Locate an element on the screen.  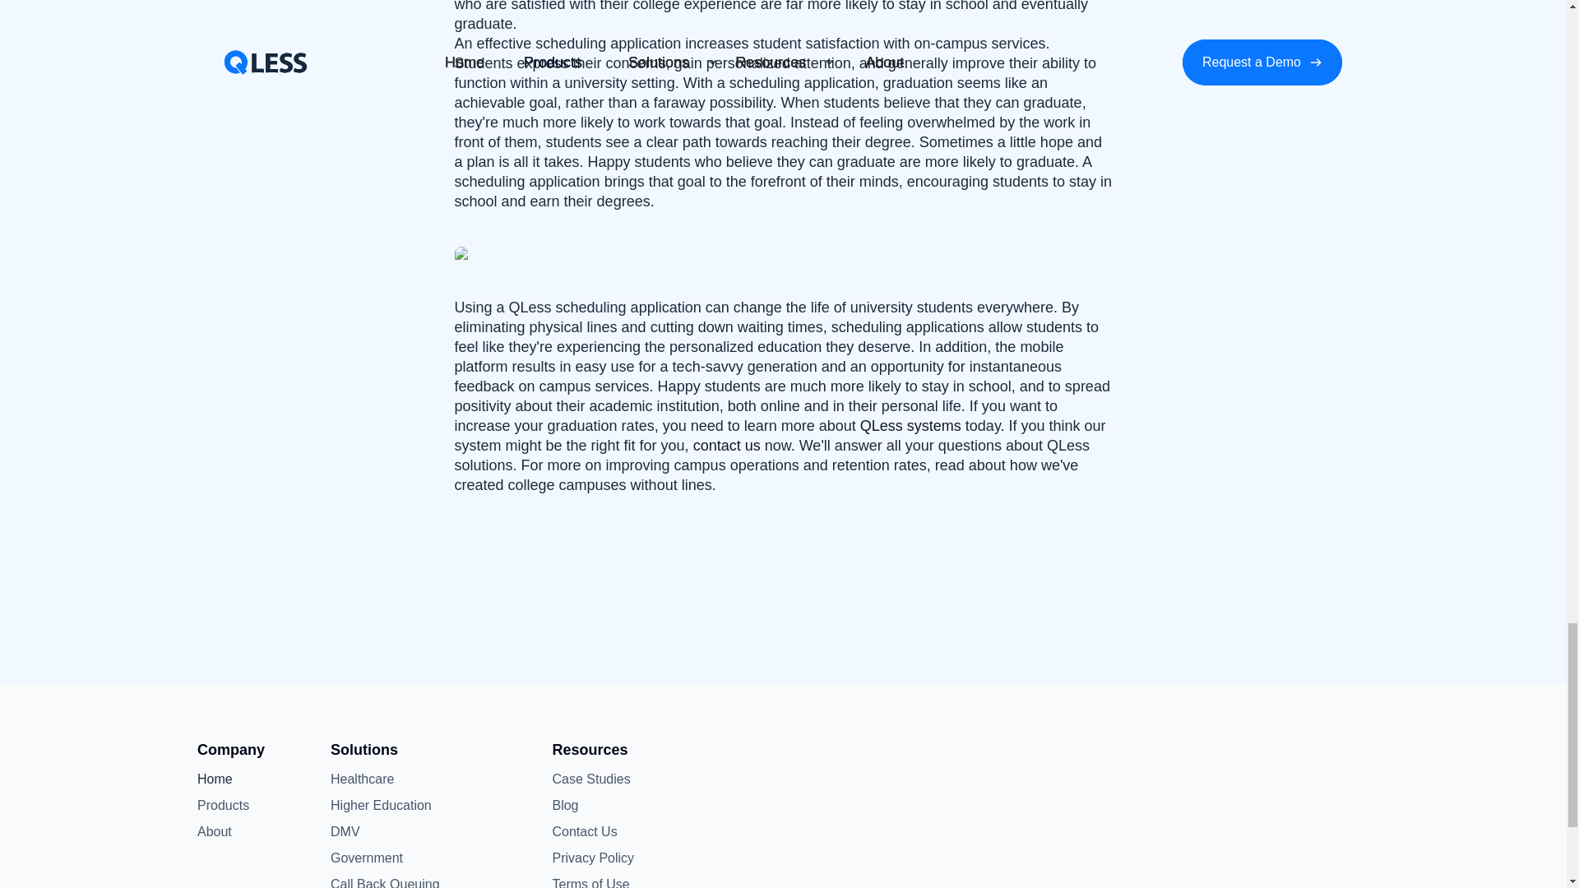
Home is located at coordinates (224, 779).